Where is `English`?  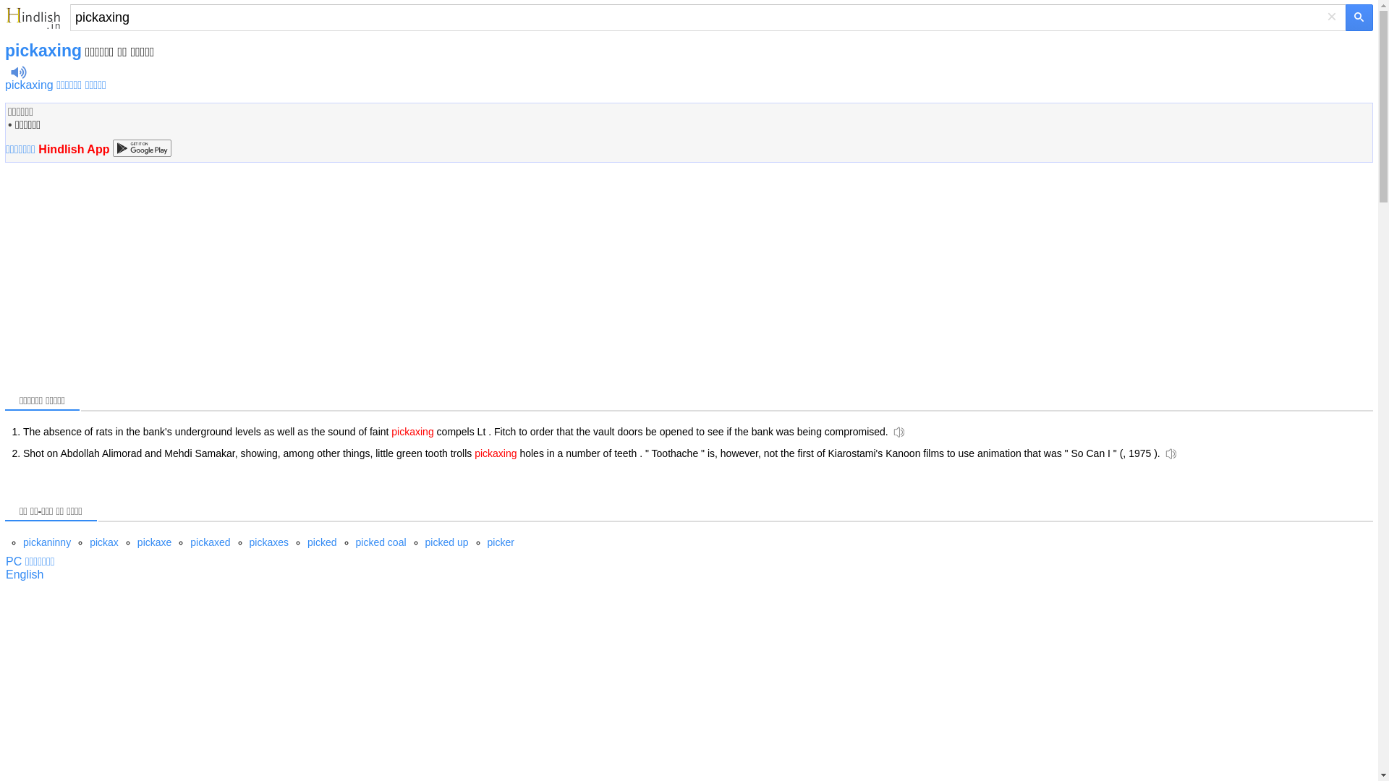
English is located at coordinates (24, 574).